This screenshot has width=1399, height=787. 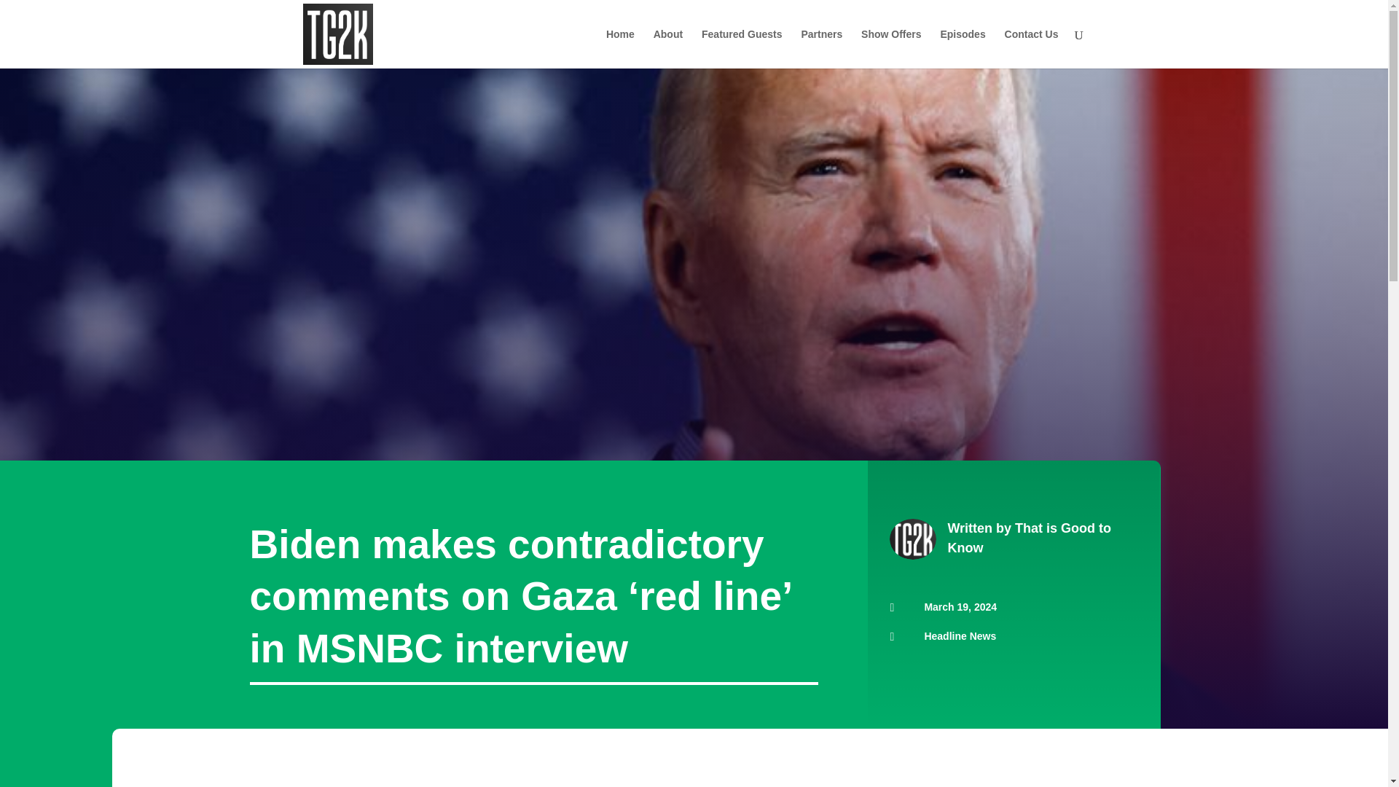 What do you see at coordinates (890, 48) in the screenshot?
I see `Show Offers` at bounding box center [890, 48].